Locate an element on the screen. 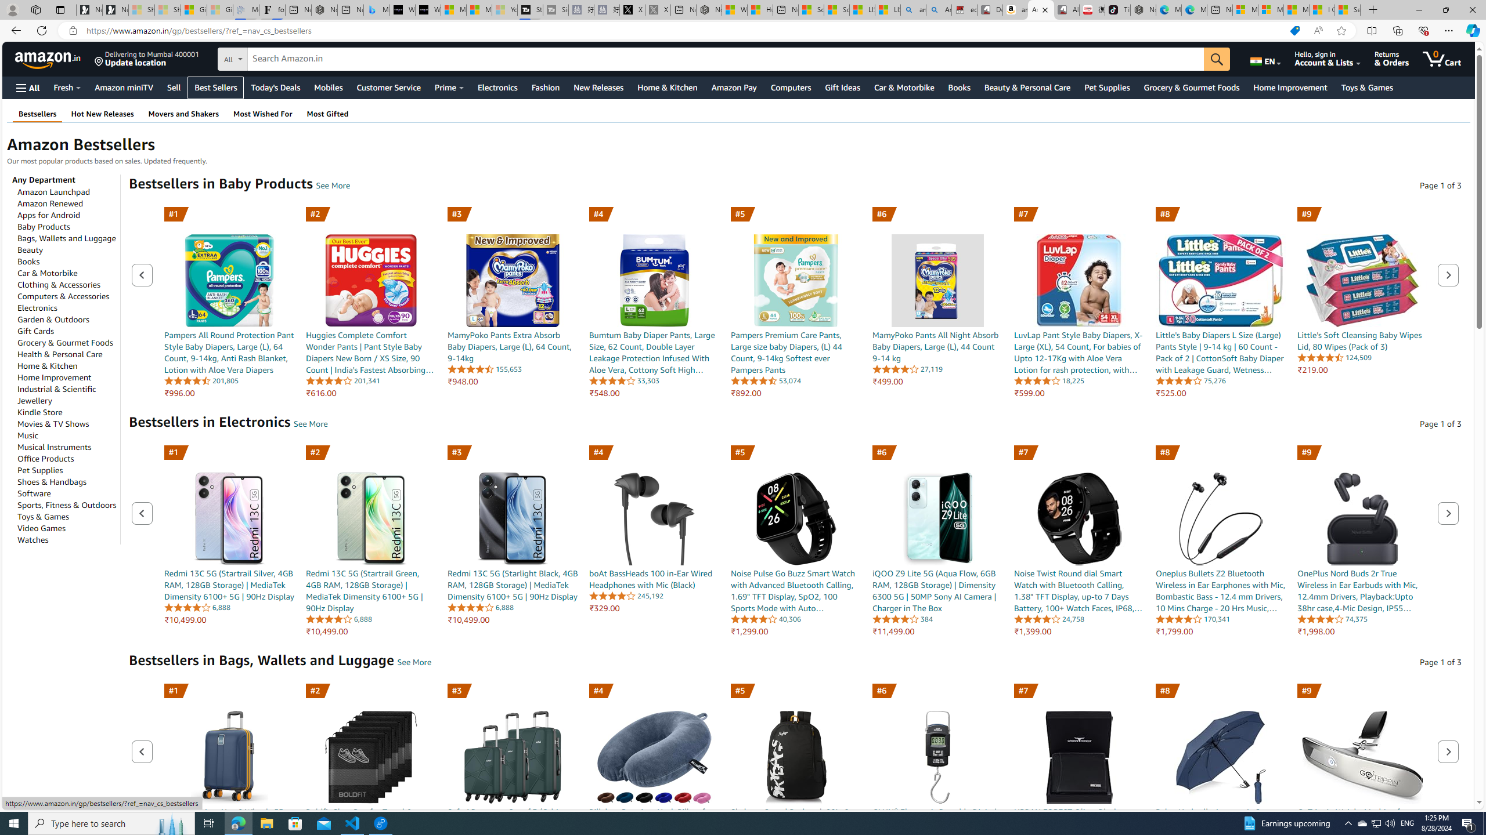 The image size is (1486, 835). Amazon Launchpad is located at coordinates (54, 191).